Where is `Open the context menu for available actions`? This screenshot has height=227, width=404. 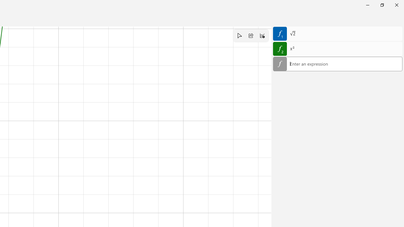
Open the context menu for available actions is located at coordinates (344, 64).